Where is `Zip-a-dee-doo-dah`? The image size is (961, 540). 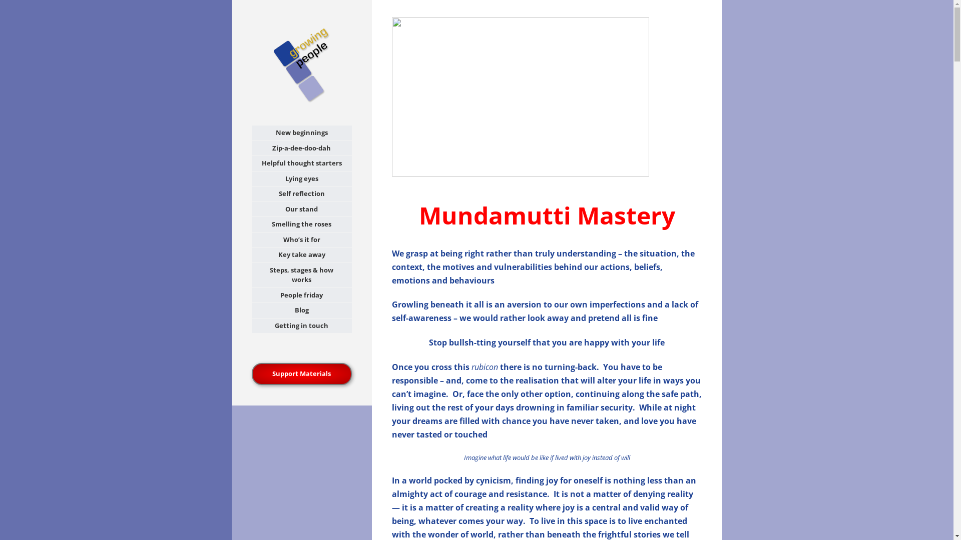 Zip-a-dee-doo-dah is located at coordinates (301, 148).